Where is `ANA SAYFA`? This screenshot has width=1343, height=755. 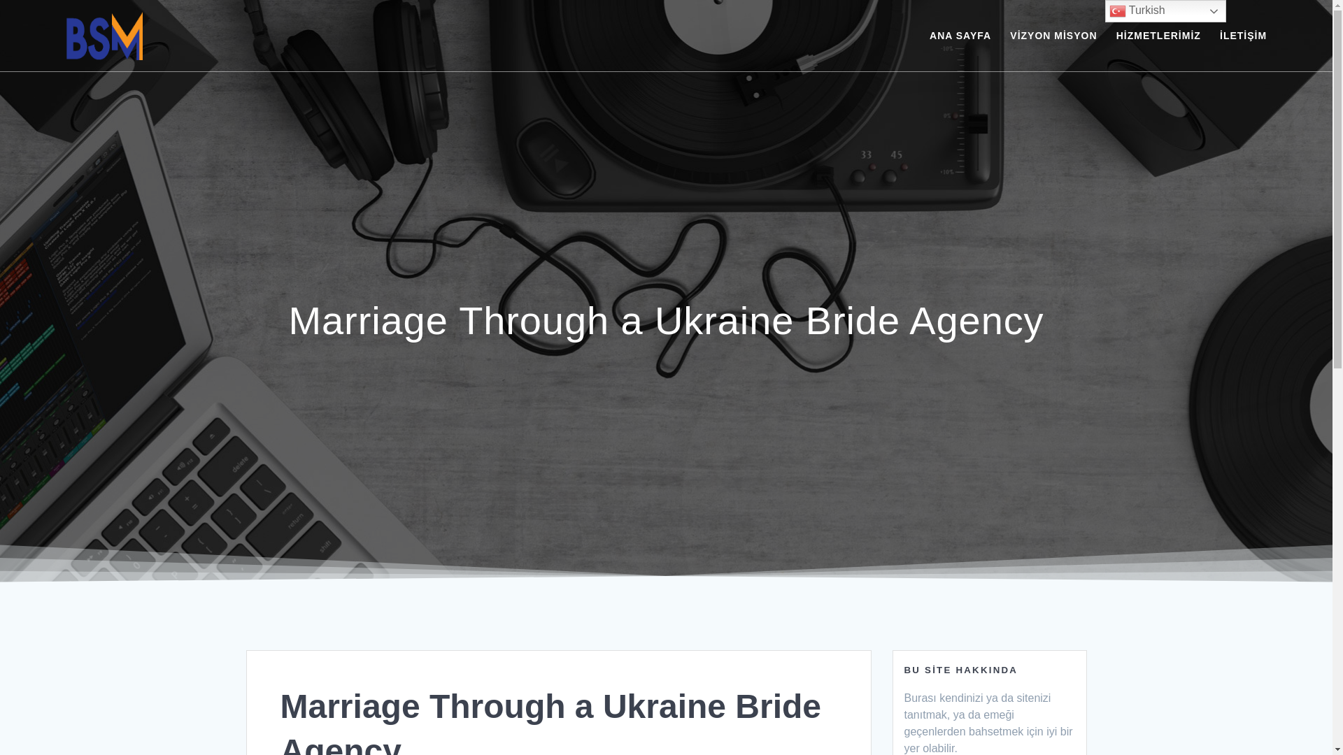
ANA SAYFA is located at coordinates (960, 35).